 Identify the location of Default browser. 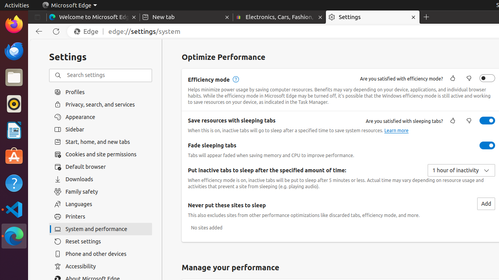
(101, 167).